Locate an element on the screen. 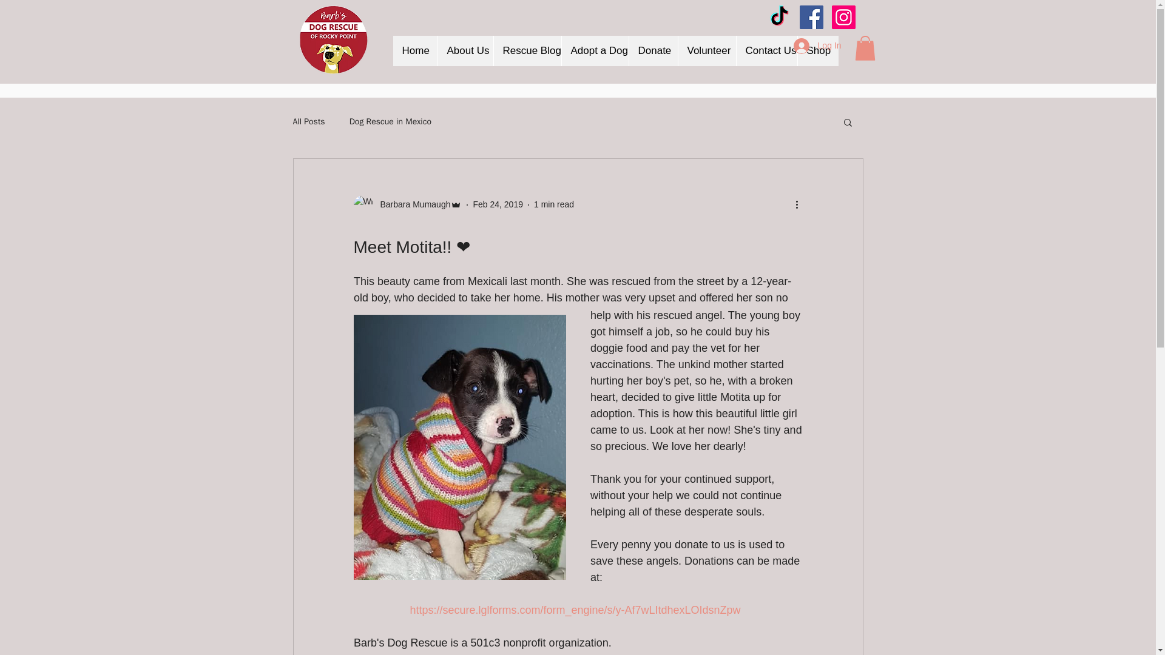 This screenshot has width=1165, height=655. About Us is located at coordinates (465, 51).